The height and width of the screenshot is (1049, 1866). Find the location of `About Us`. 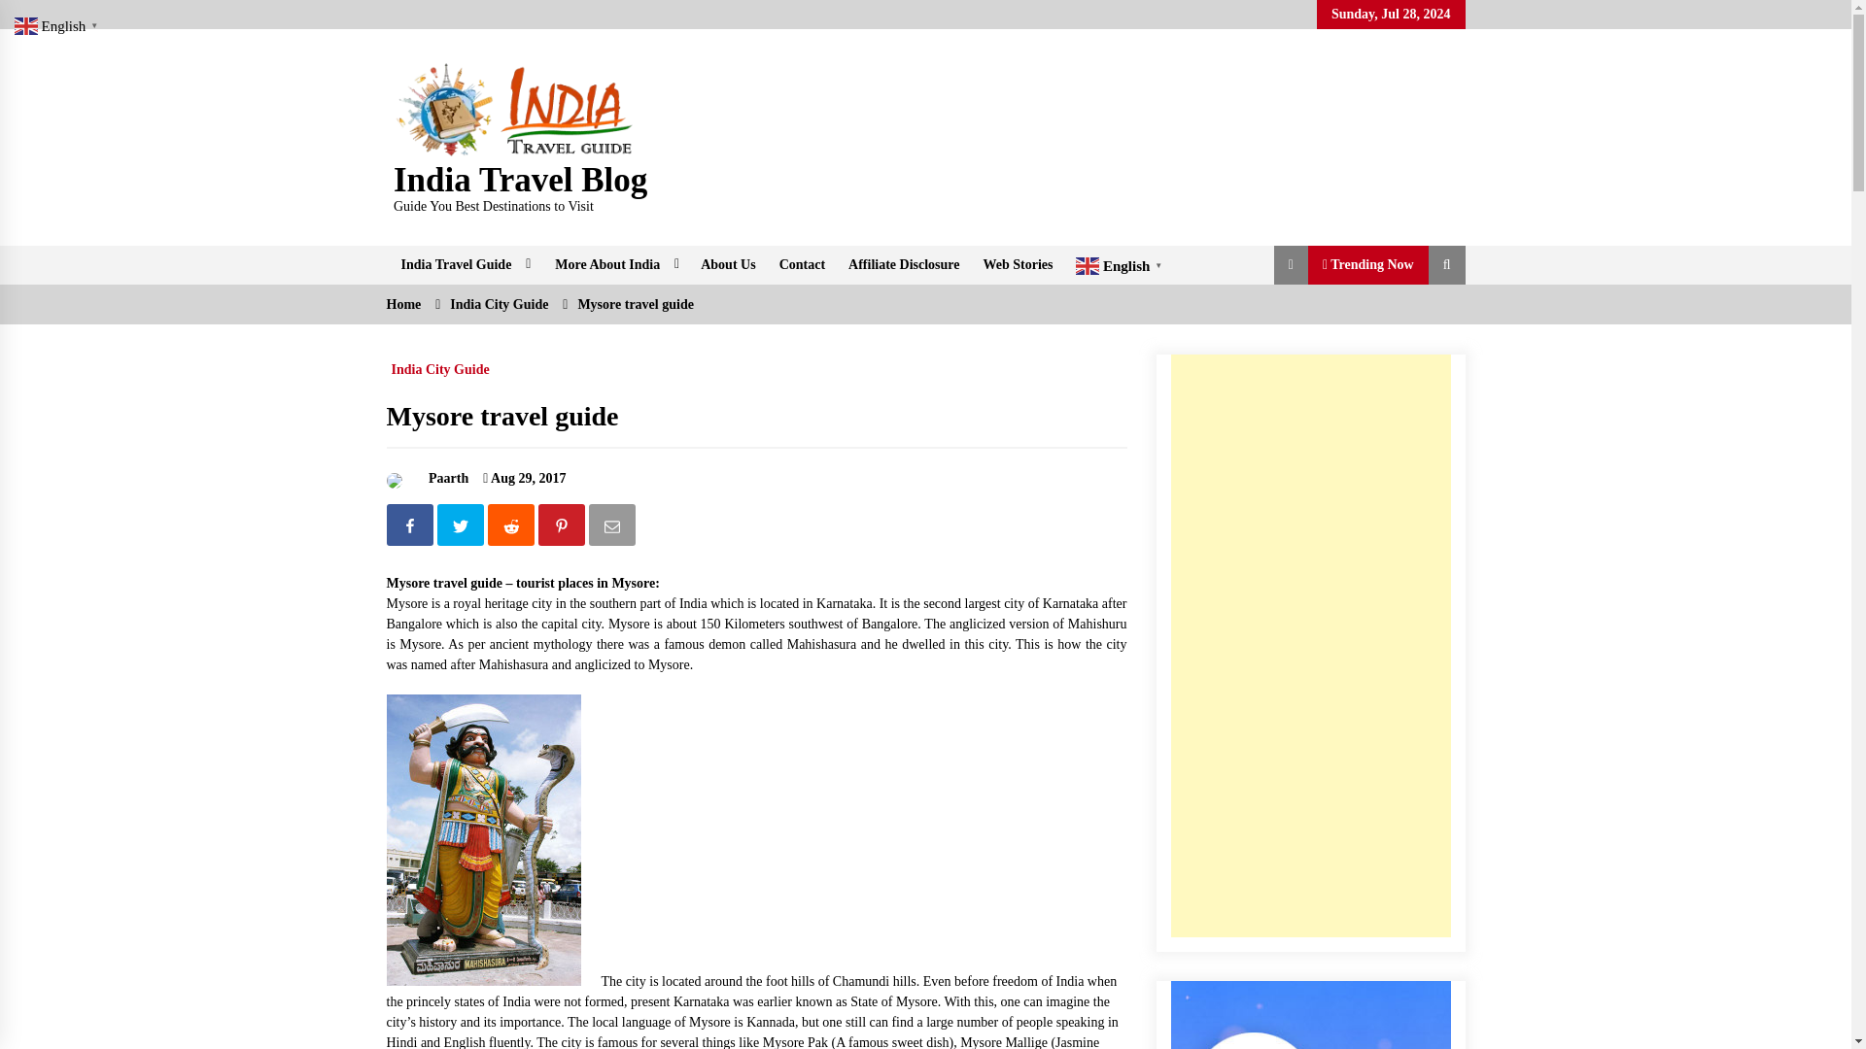

About Us is located at coordinates (727, 264).